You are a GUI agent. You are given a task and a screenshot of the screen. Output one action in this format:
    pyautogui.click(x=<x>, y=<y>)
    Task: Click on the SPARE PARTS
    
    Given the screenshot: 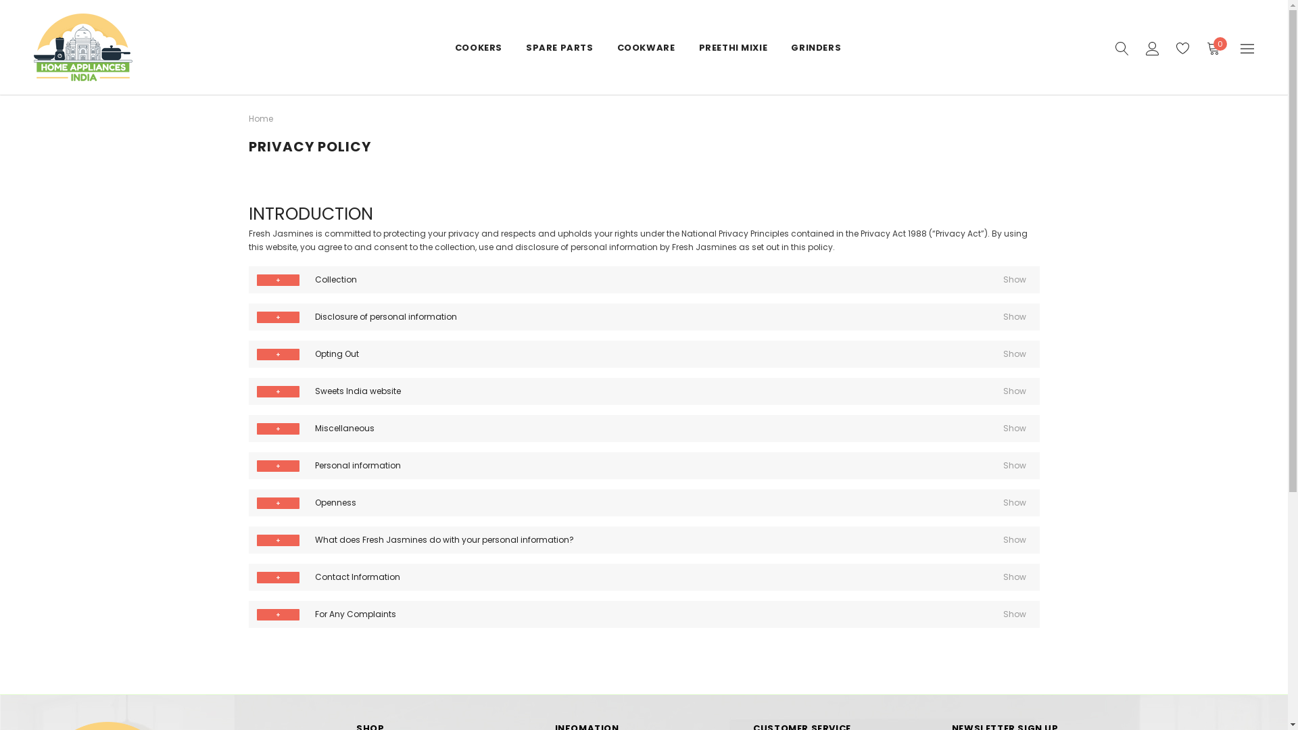 What is the action you would take?
    pyautogui.click(x=560, y=47)
    